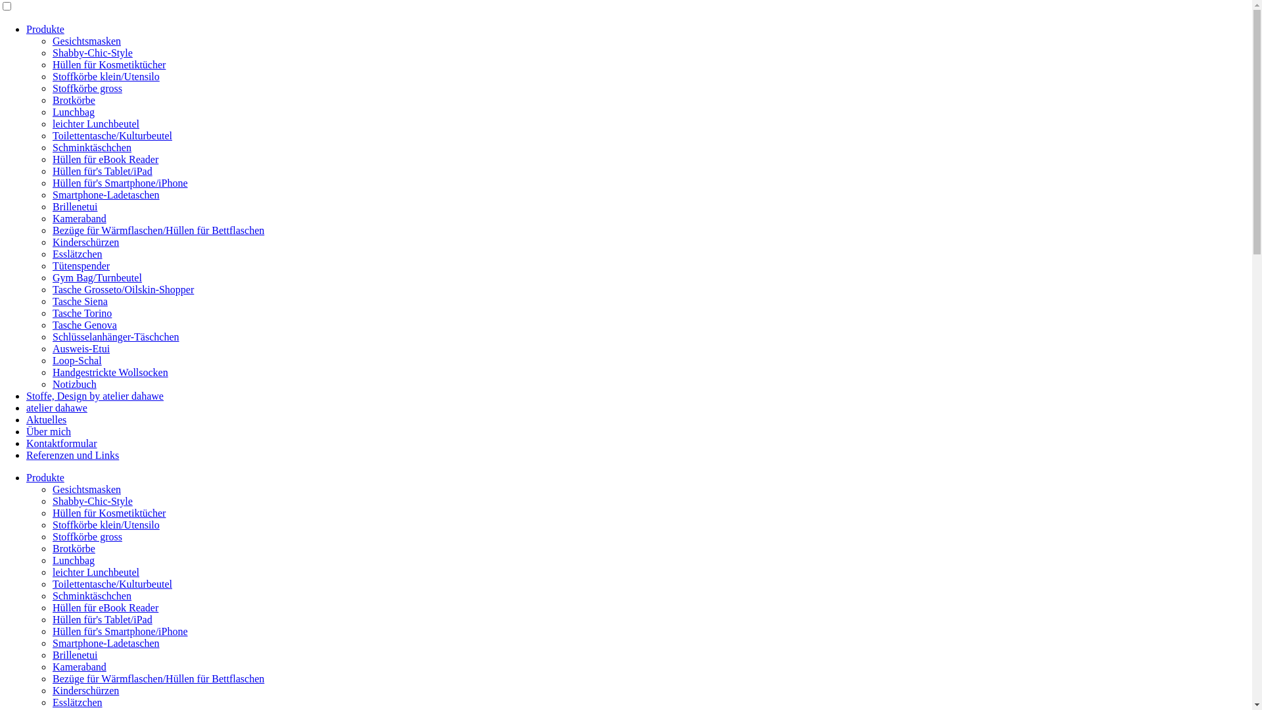 The image size is (1262, 710). Describe the element at coordinates (45, 29) in the screenshot. I see `Produkte` at that location.